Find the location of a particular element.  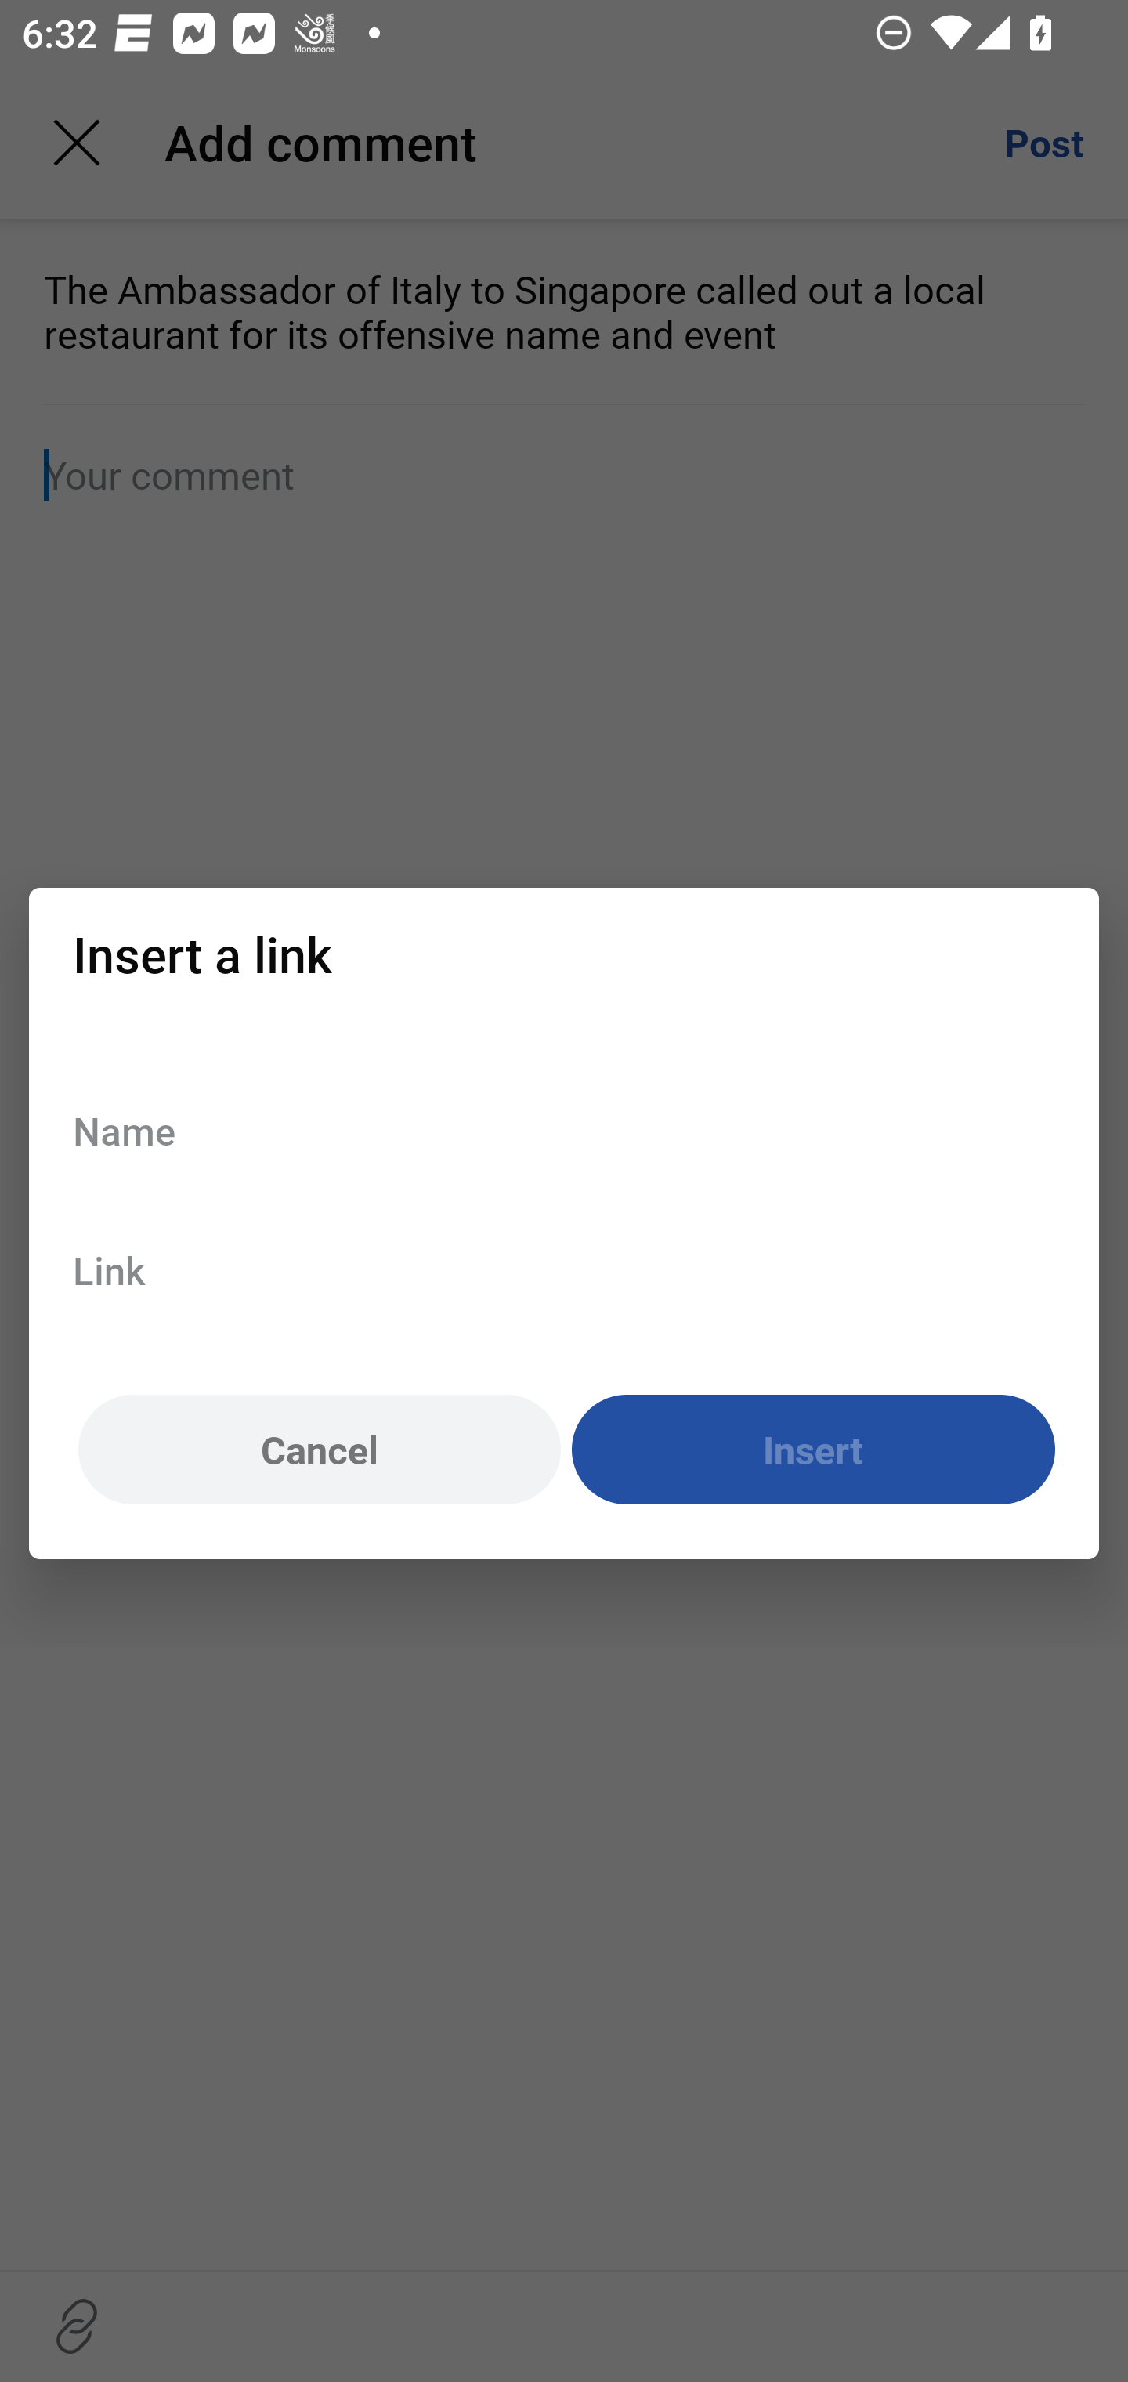

Insert is located at coordinates (813, 1450).